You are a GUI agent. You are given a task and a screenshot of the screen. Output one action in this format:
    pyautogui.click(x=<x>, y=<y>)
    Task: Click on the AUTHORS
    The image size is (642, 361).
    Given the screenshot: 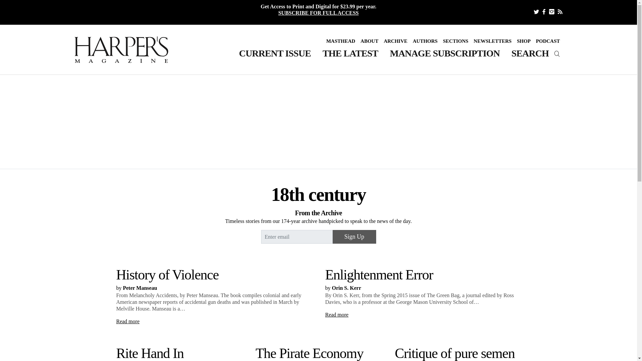 What is the action you would take?
    pyautogui.click(x=425, y=41)
    